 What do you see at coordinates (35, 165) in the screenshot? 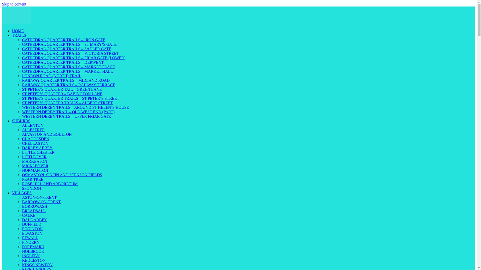
I see `MICKLEOVER` at bounding box center [35, 165].